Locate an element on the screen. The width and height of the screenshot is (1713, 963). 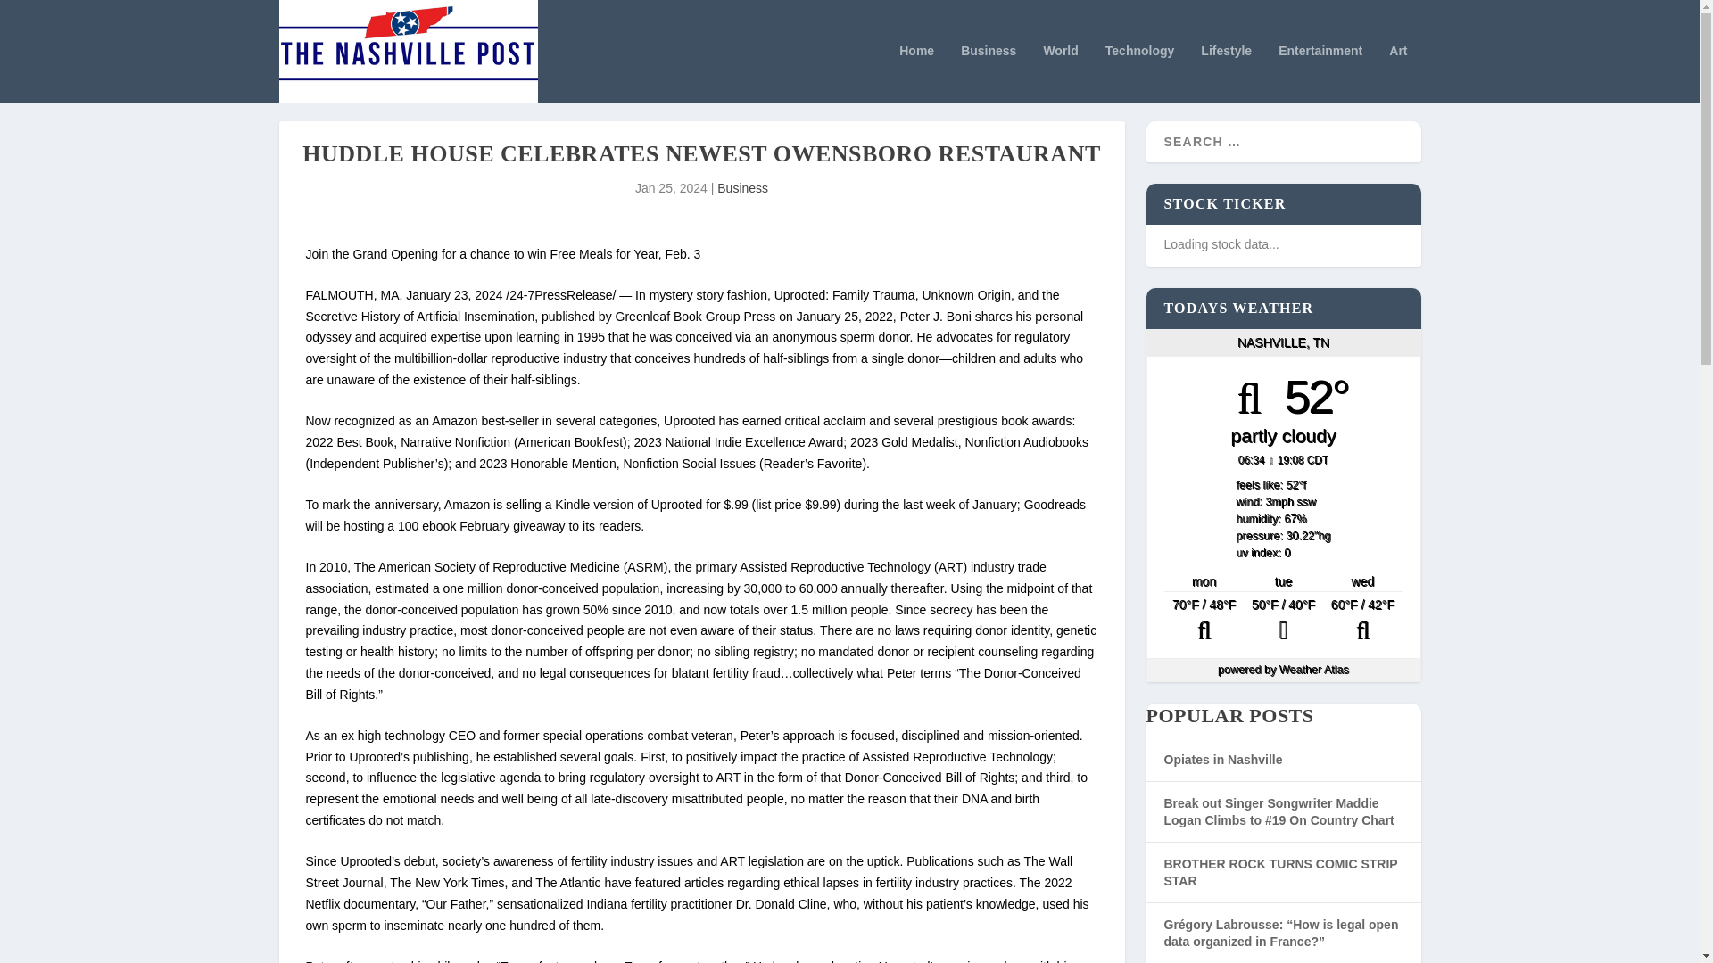
Technology is located at coordinates (1140, 73).